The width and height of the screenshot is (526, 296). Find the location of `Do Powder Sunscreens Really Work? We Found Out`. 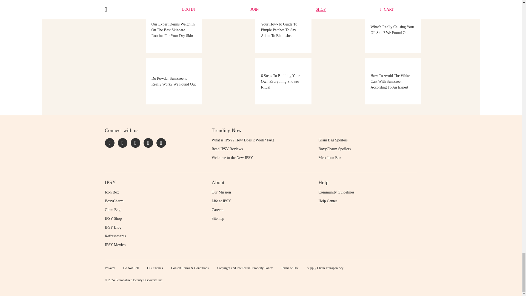

Do Powder Sunscreens Really Work? We Found Out is located at coordinates (151, 81).